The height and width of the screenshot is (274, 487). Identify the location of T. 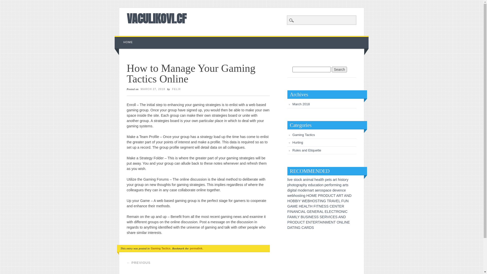
(309, 206).